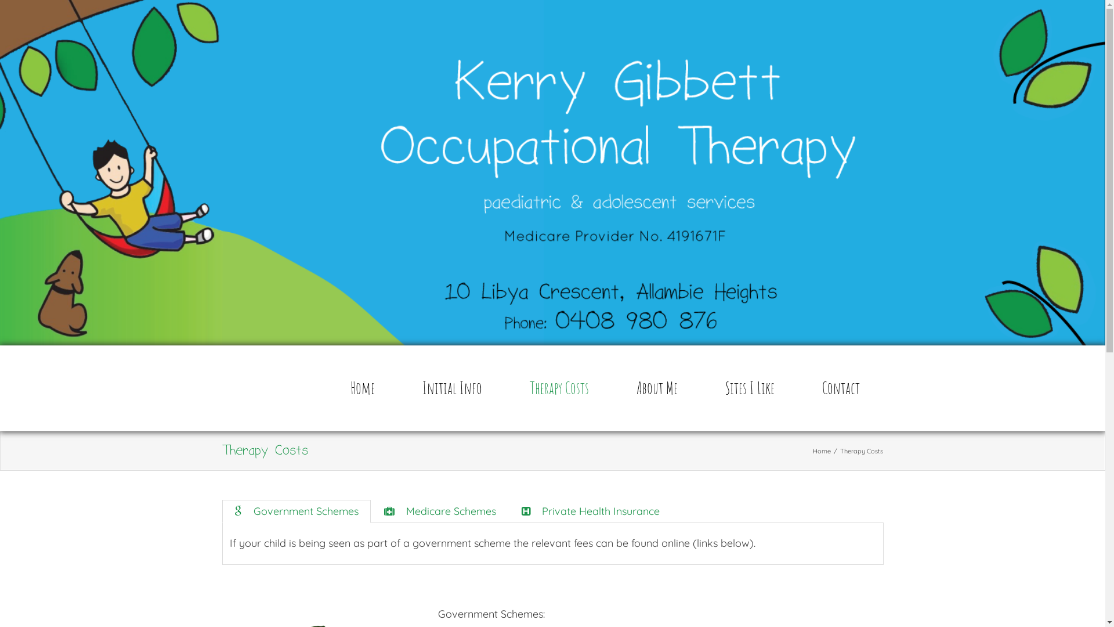 This screenshot has width=1114, height=627. Describe the element at coordinates (657, 388) in the screenshot. I see `About Me` at that location.